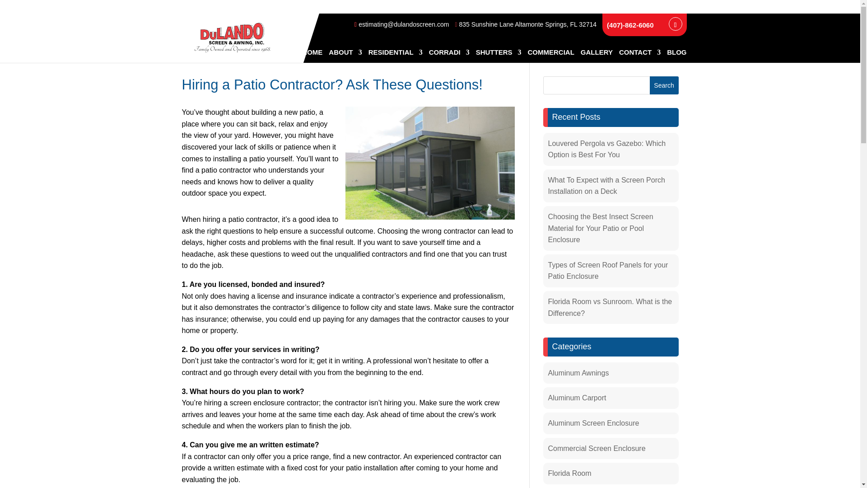 The image size is (867, 488). I want to click on RESIDENTIAL, so click(396, 56).